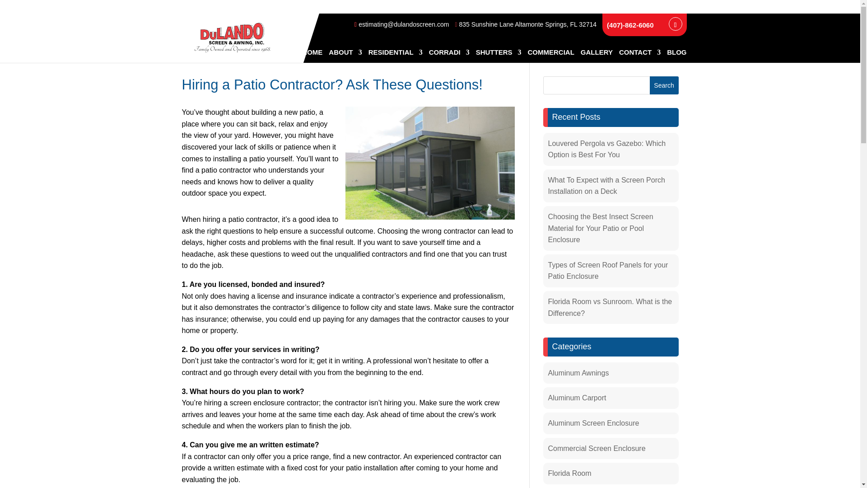 The image size is (867, 488). I want to click on RESIDENTIAL, so click(396, 56).